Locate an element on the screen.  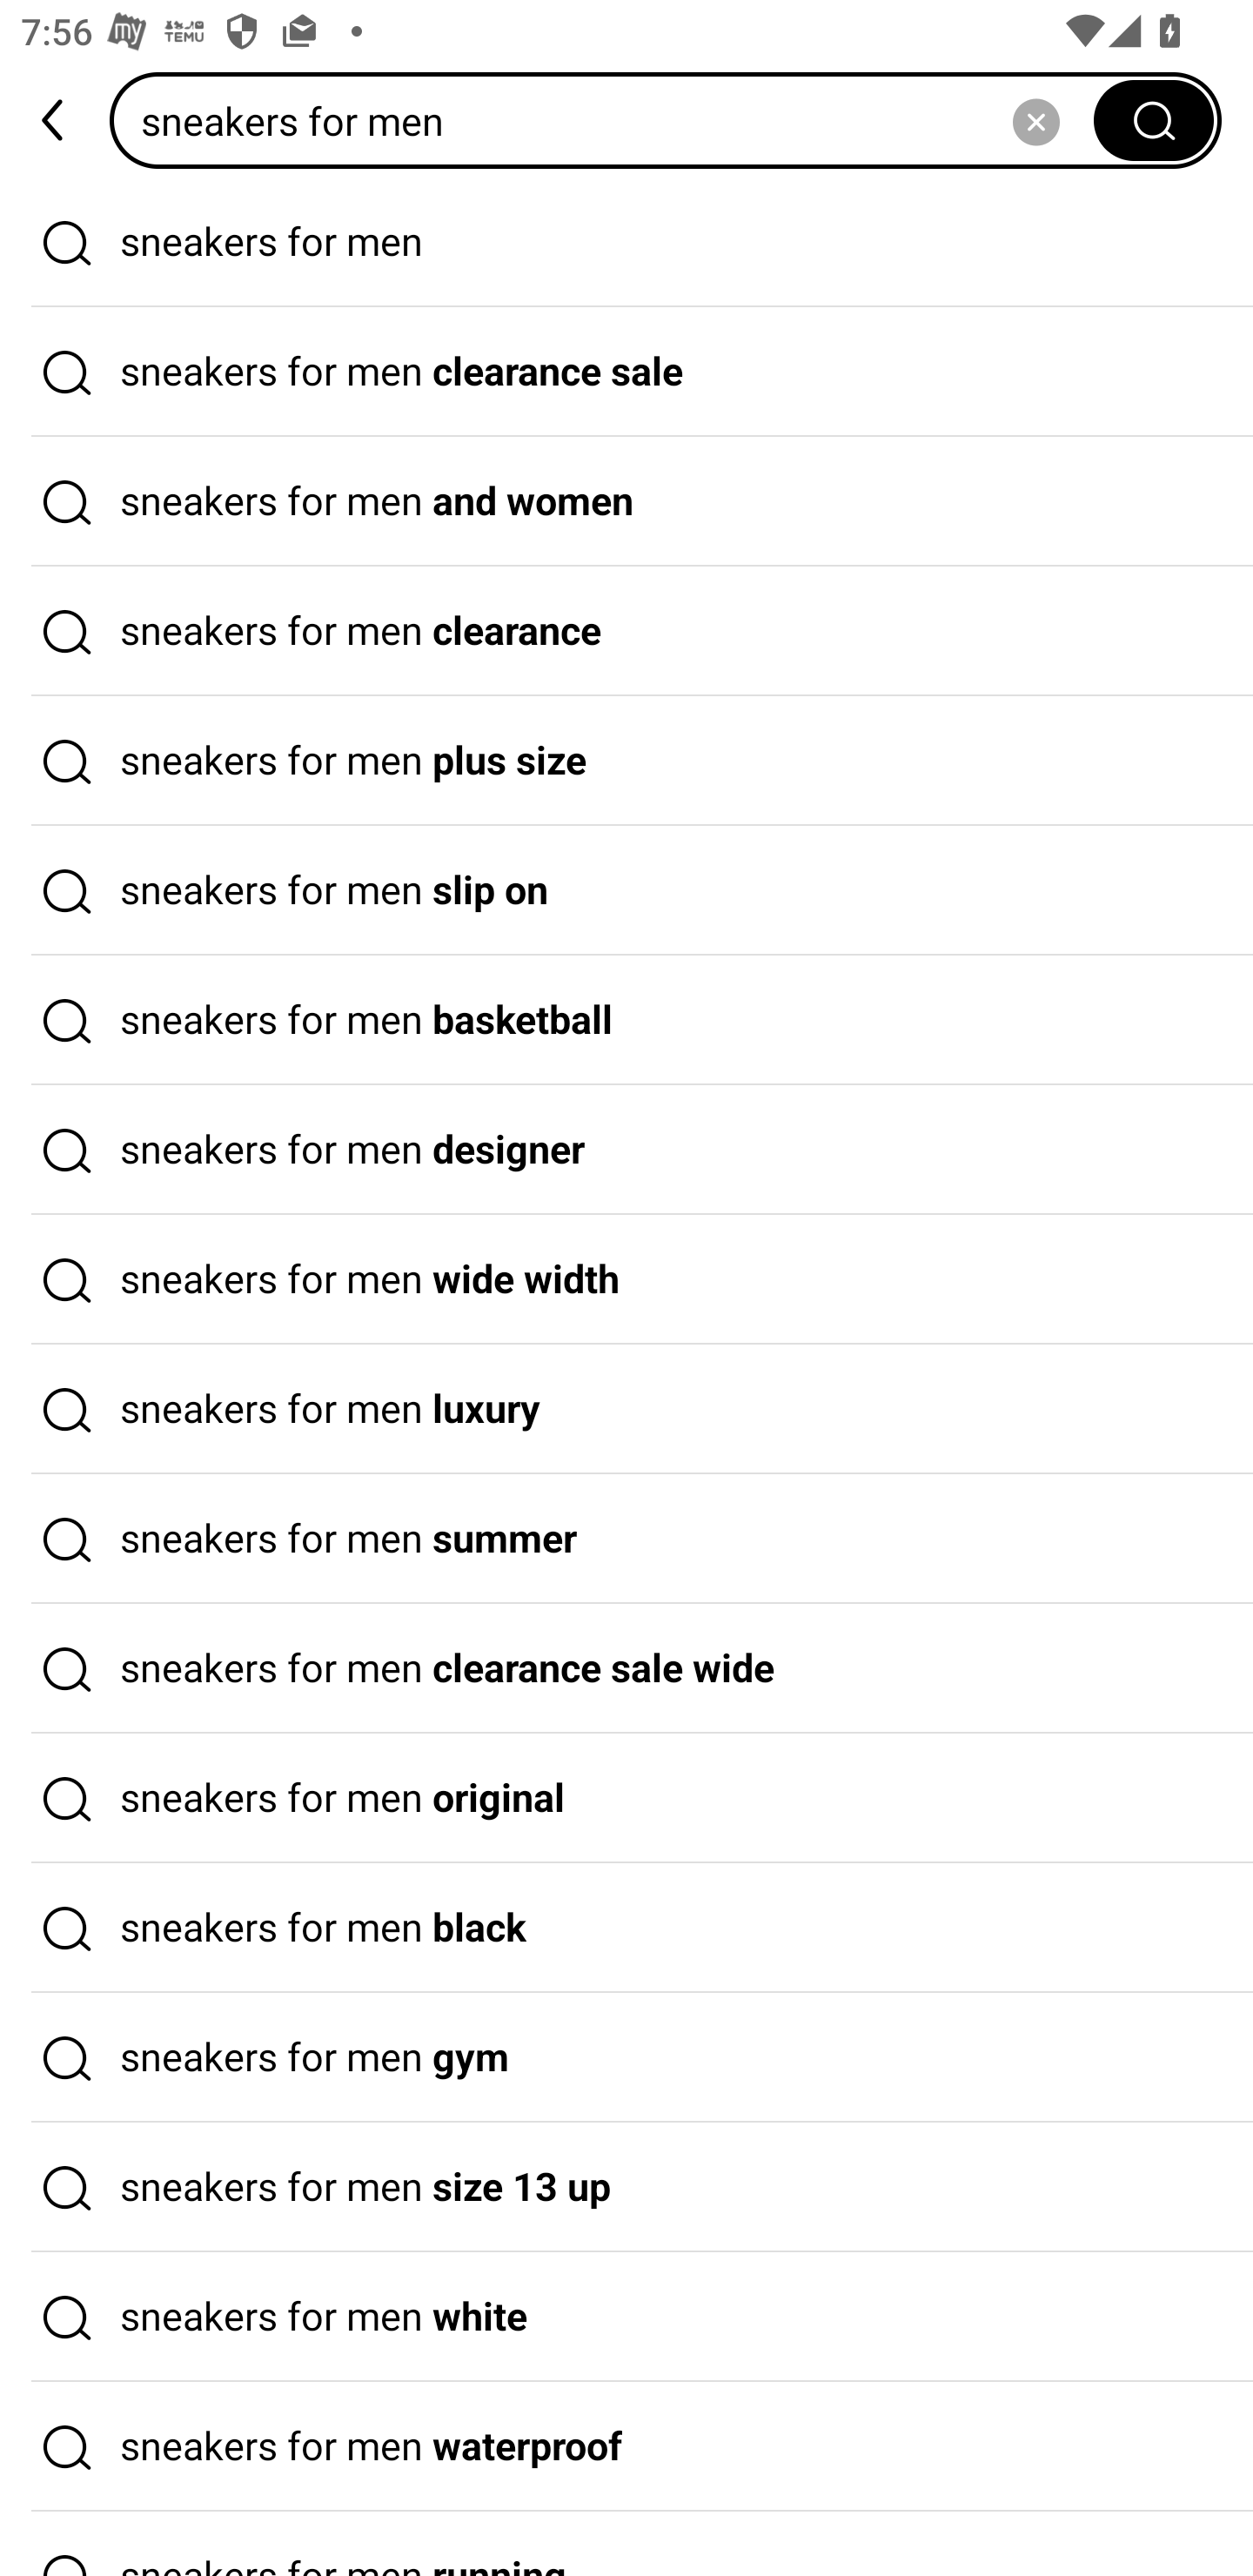
sneakers for men waterproof is located at coordinates (626, 2447).